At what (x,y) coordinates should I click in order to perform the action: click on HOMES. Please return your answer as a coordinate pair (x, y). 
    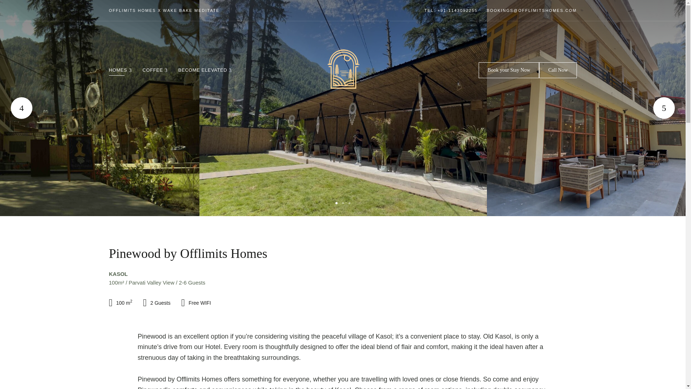
    Looking at the image, I should click on (121, 70).